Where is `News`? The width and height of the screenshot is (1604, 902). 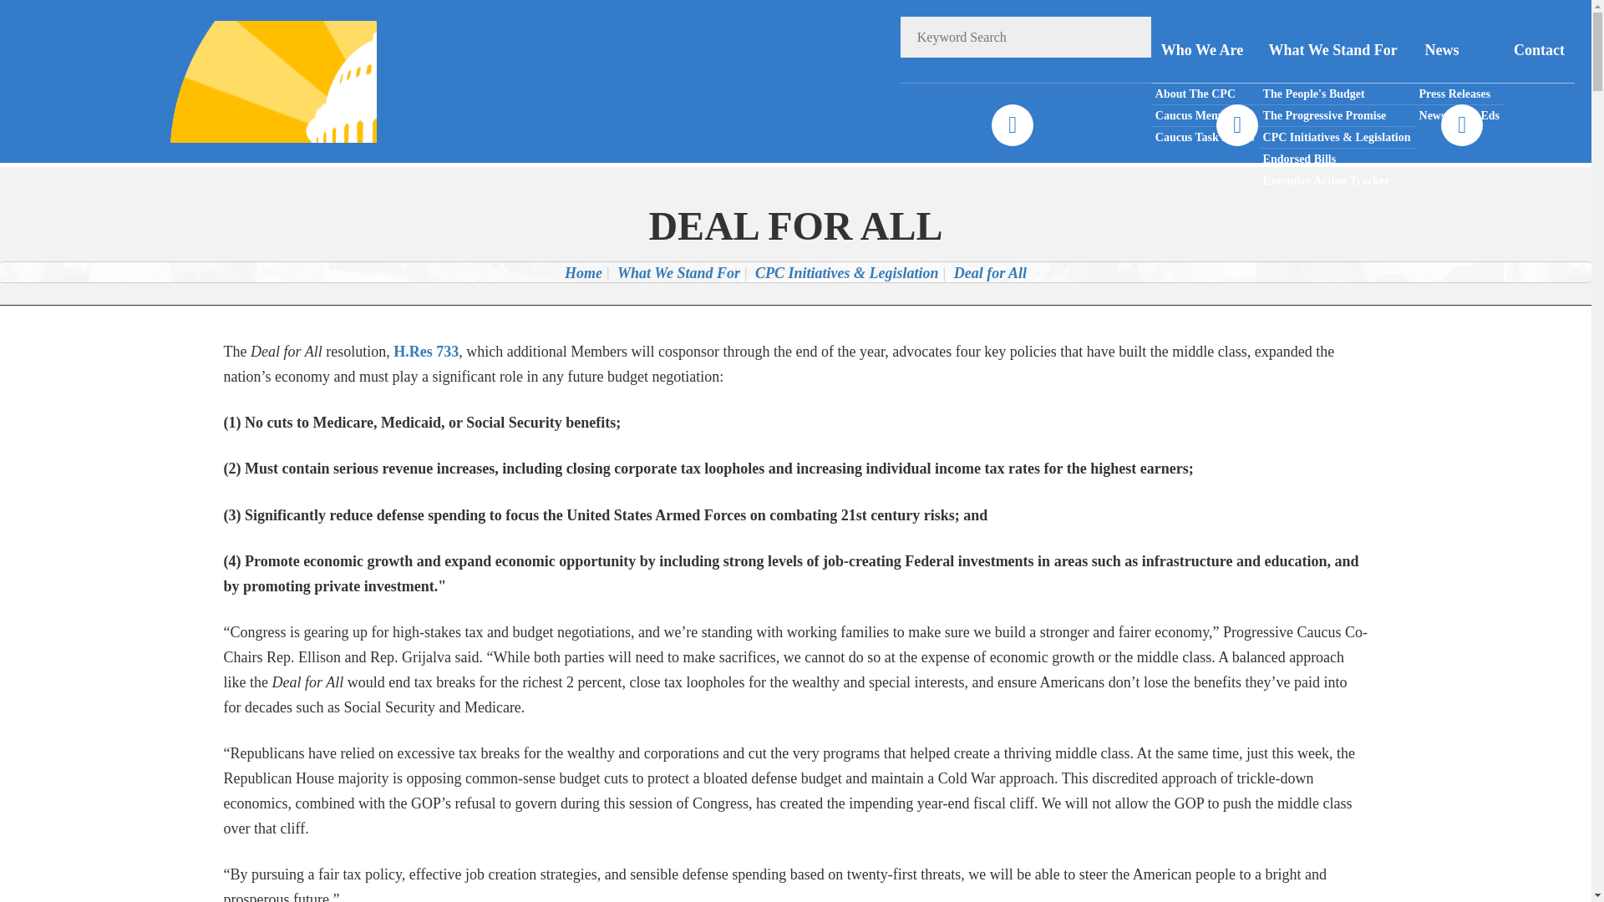 News is located at coordinates (1459, 50).